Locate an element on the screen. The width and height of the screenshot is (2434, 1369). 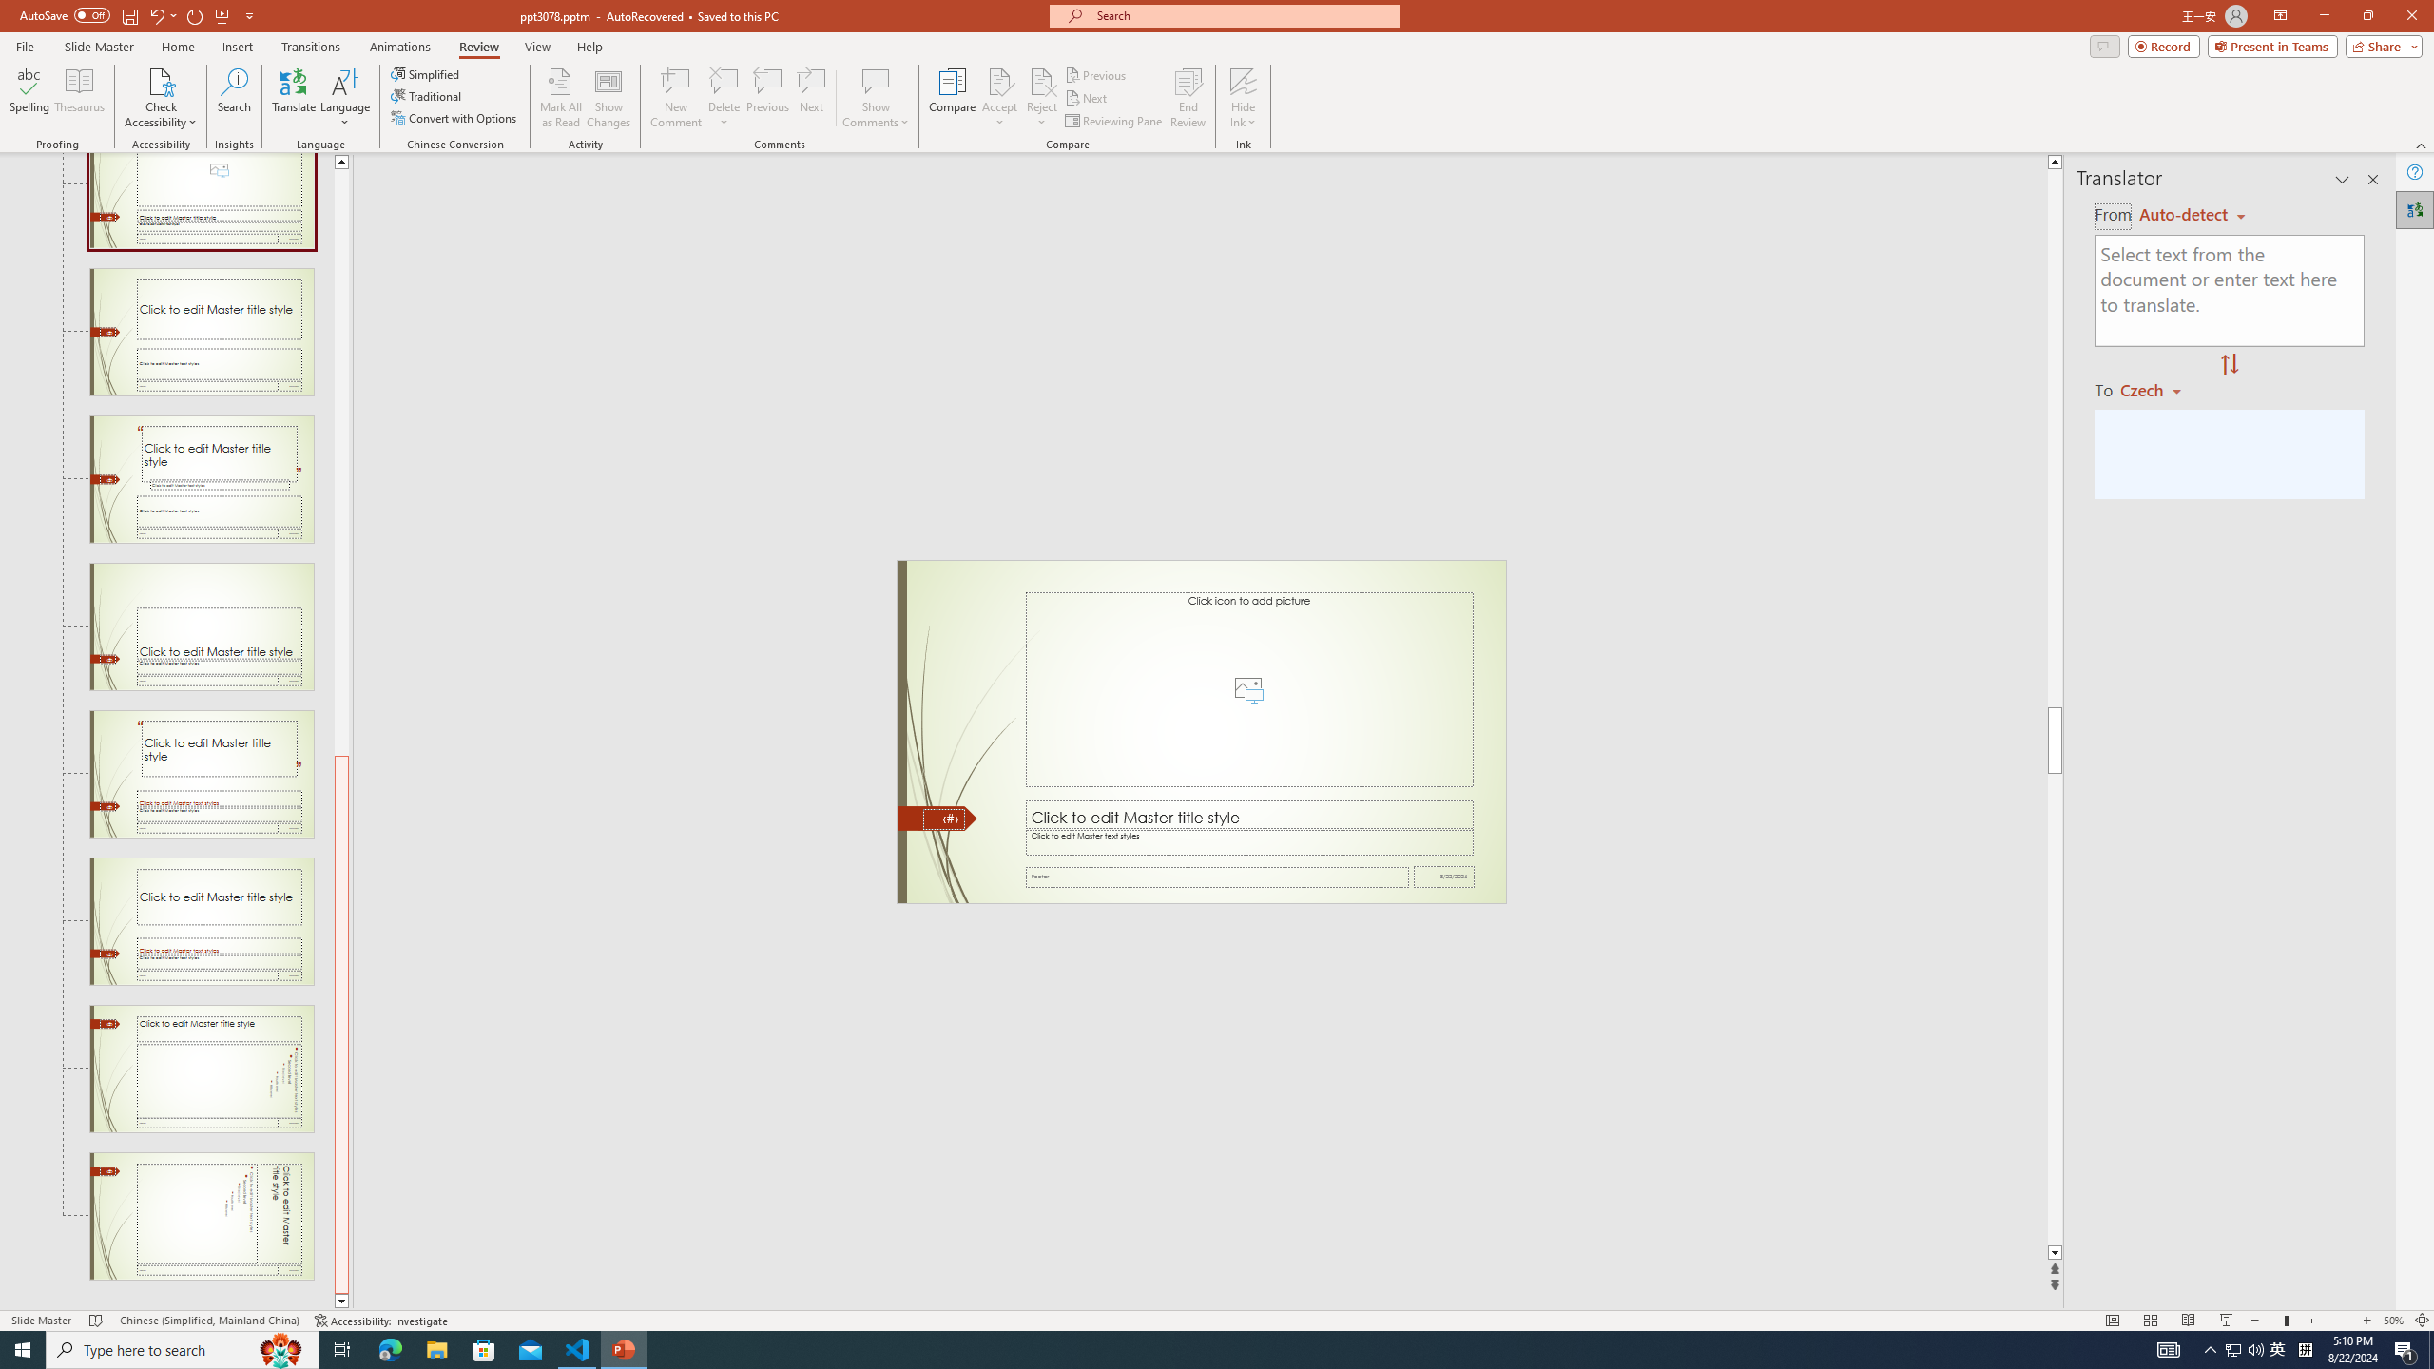
Reject is located at coordinates (1042, 98).